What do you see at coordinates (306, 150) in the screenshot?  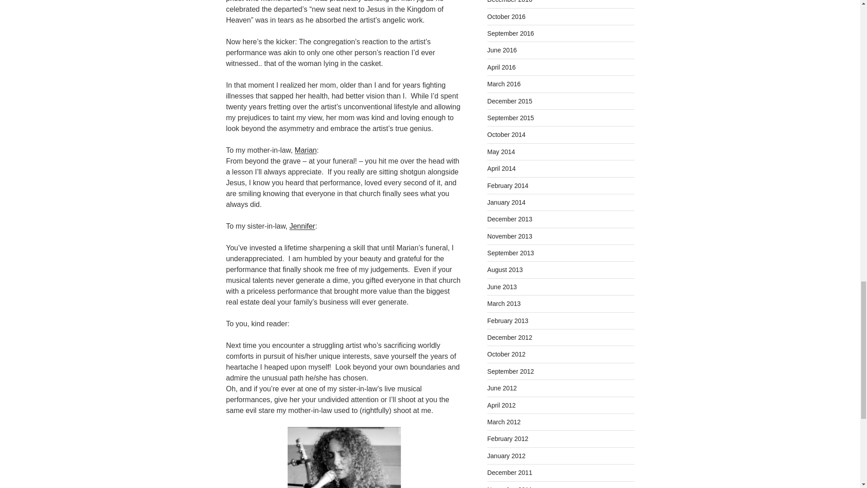 I see `Marian` at bounding box center [306, 150].